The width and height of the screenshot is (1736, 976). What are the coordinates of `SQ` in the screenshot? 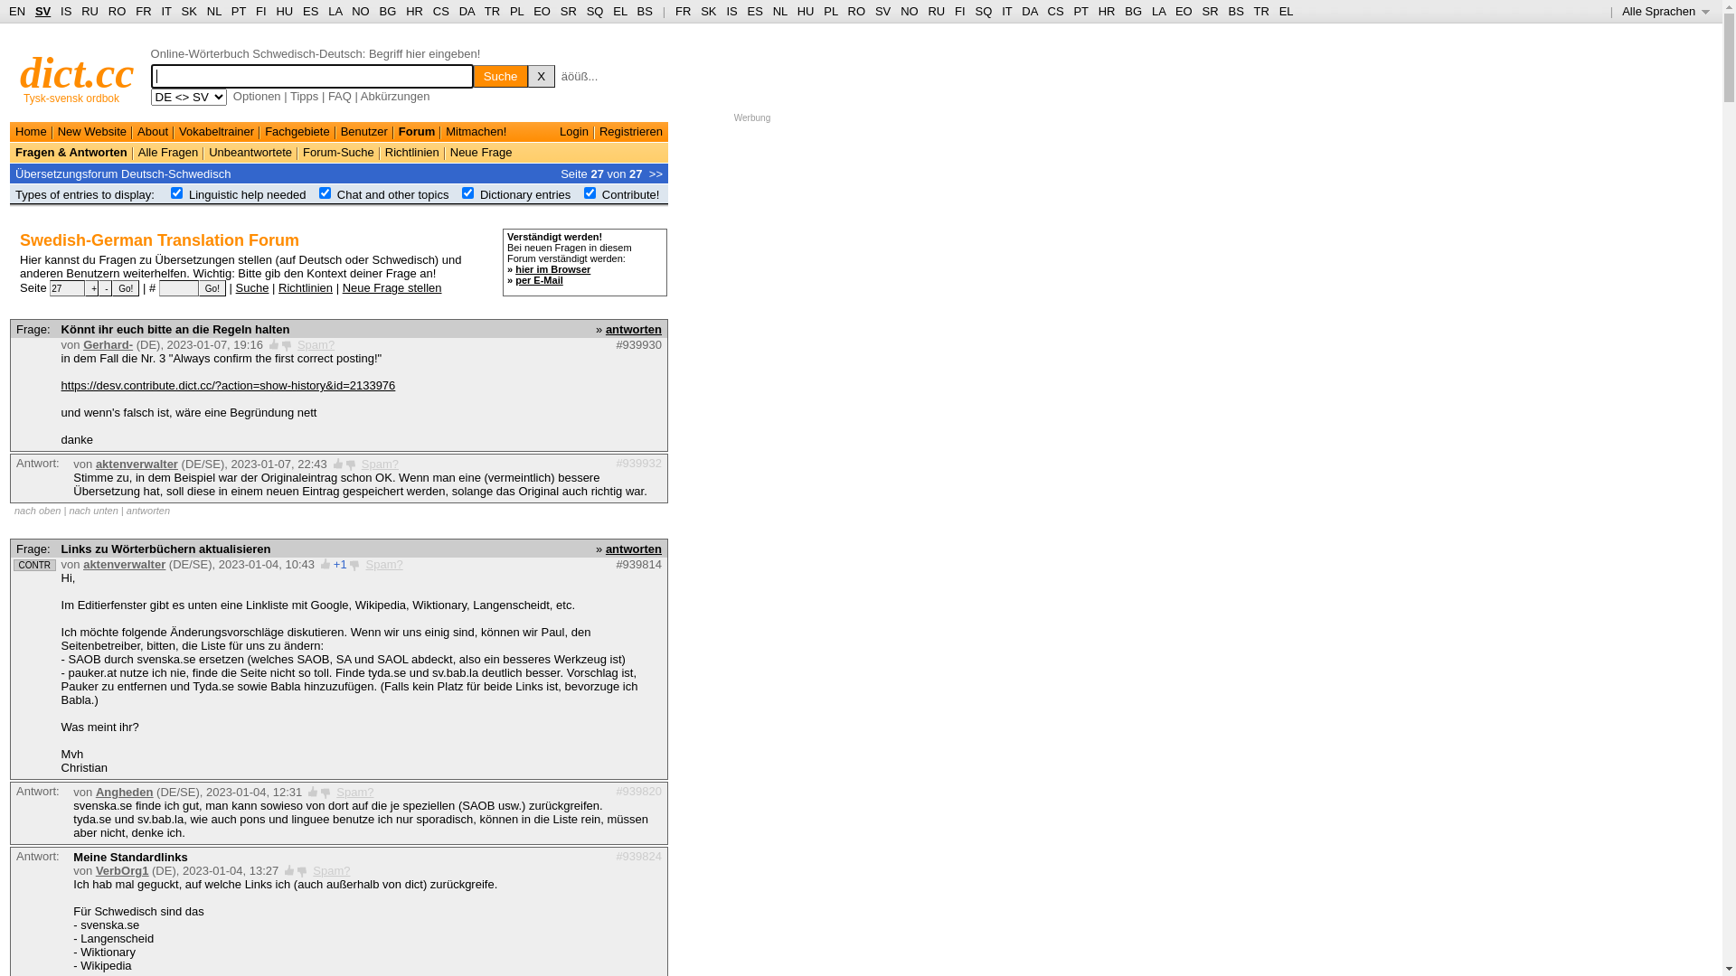 It's located at (984, 11).